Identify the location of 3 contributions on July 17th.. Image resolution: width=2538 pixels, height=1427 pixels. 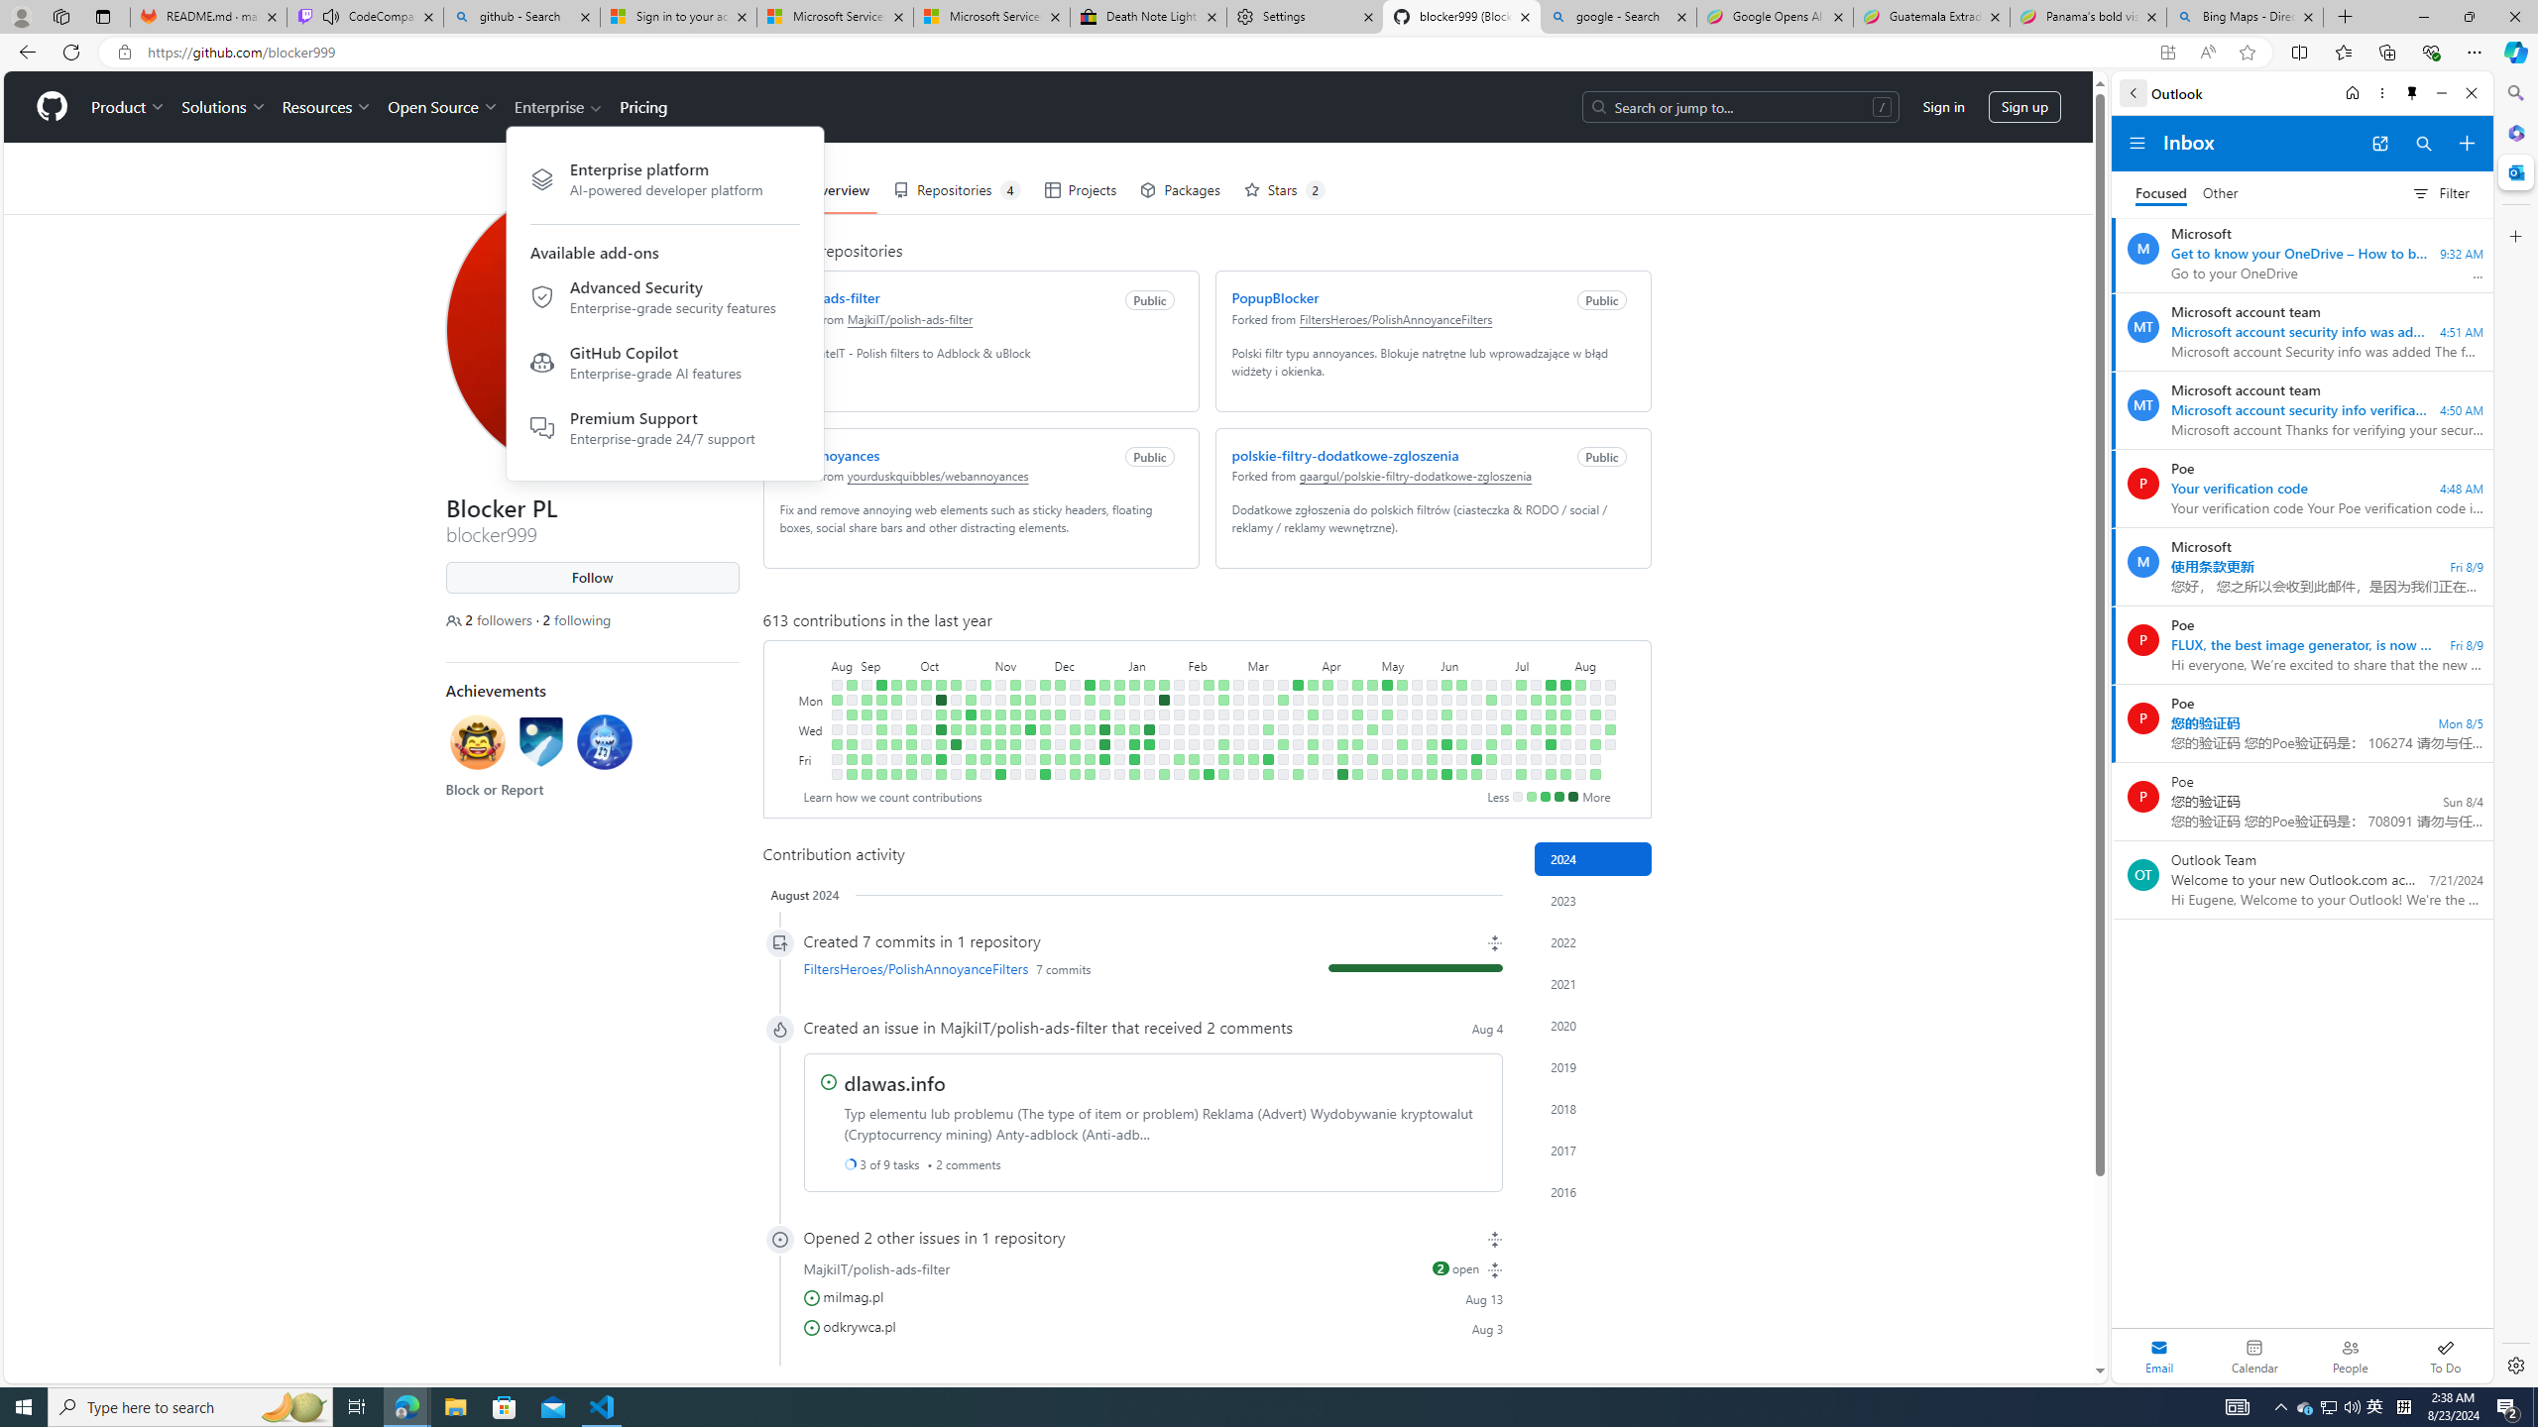
(1535, 729).